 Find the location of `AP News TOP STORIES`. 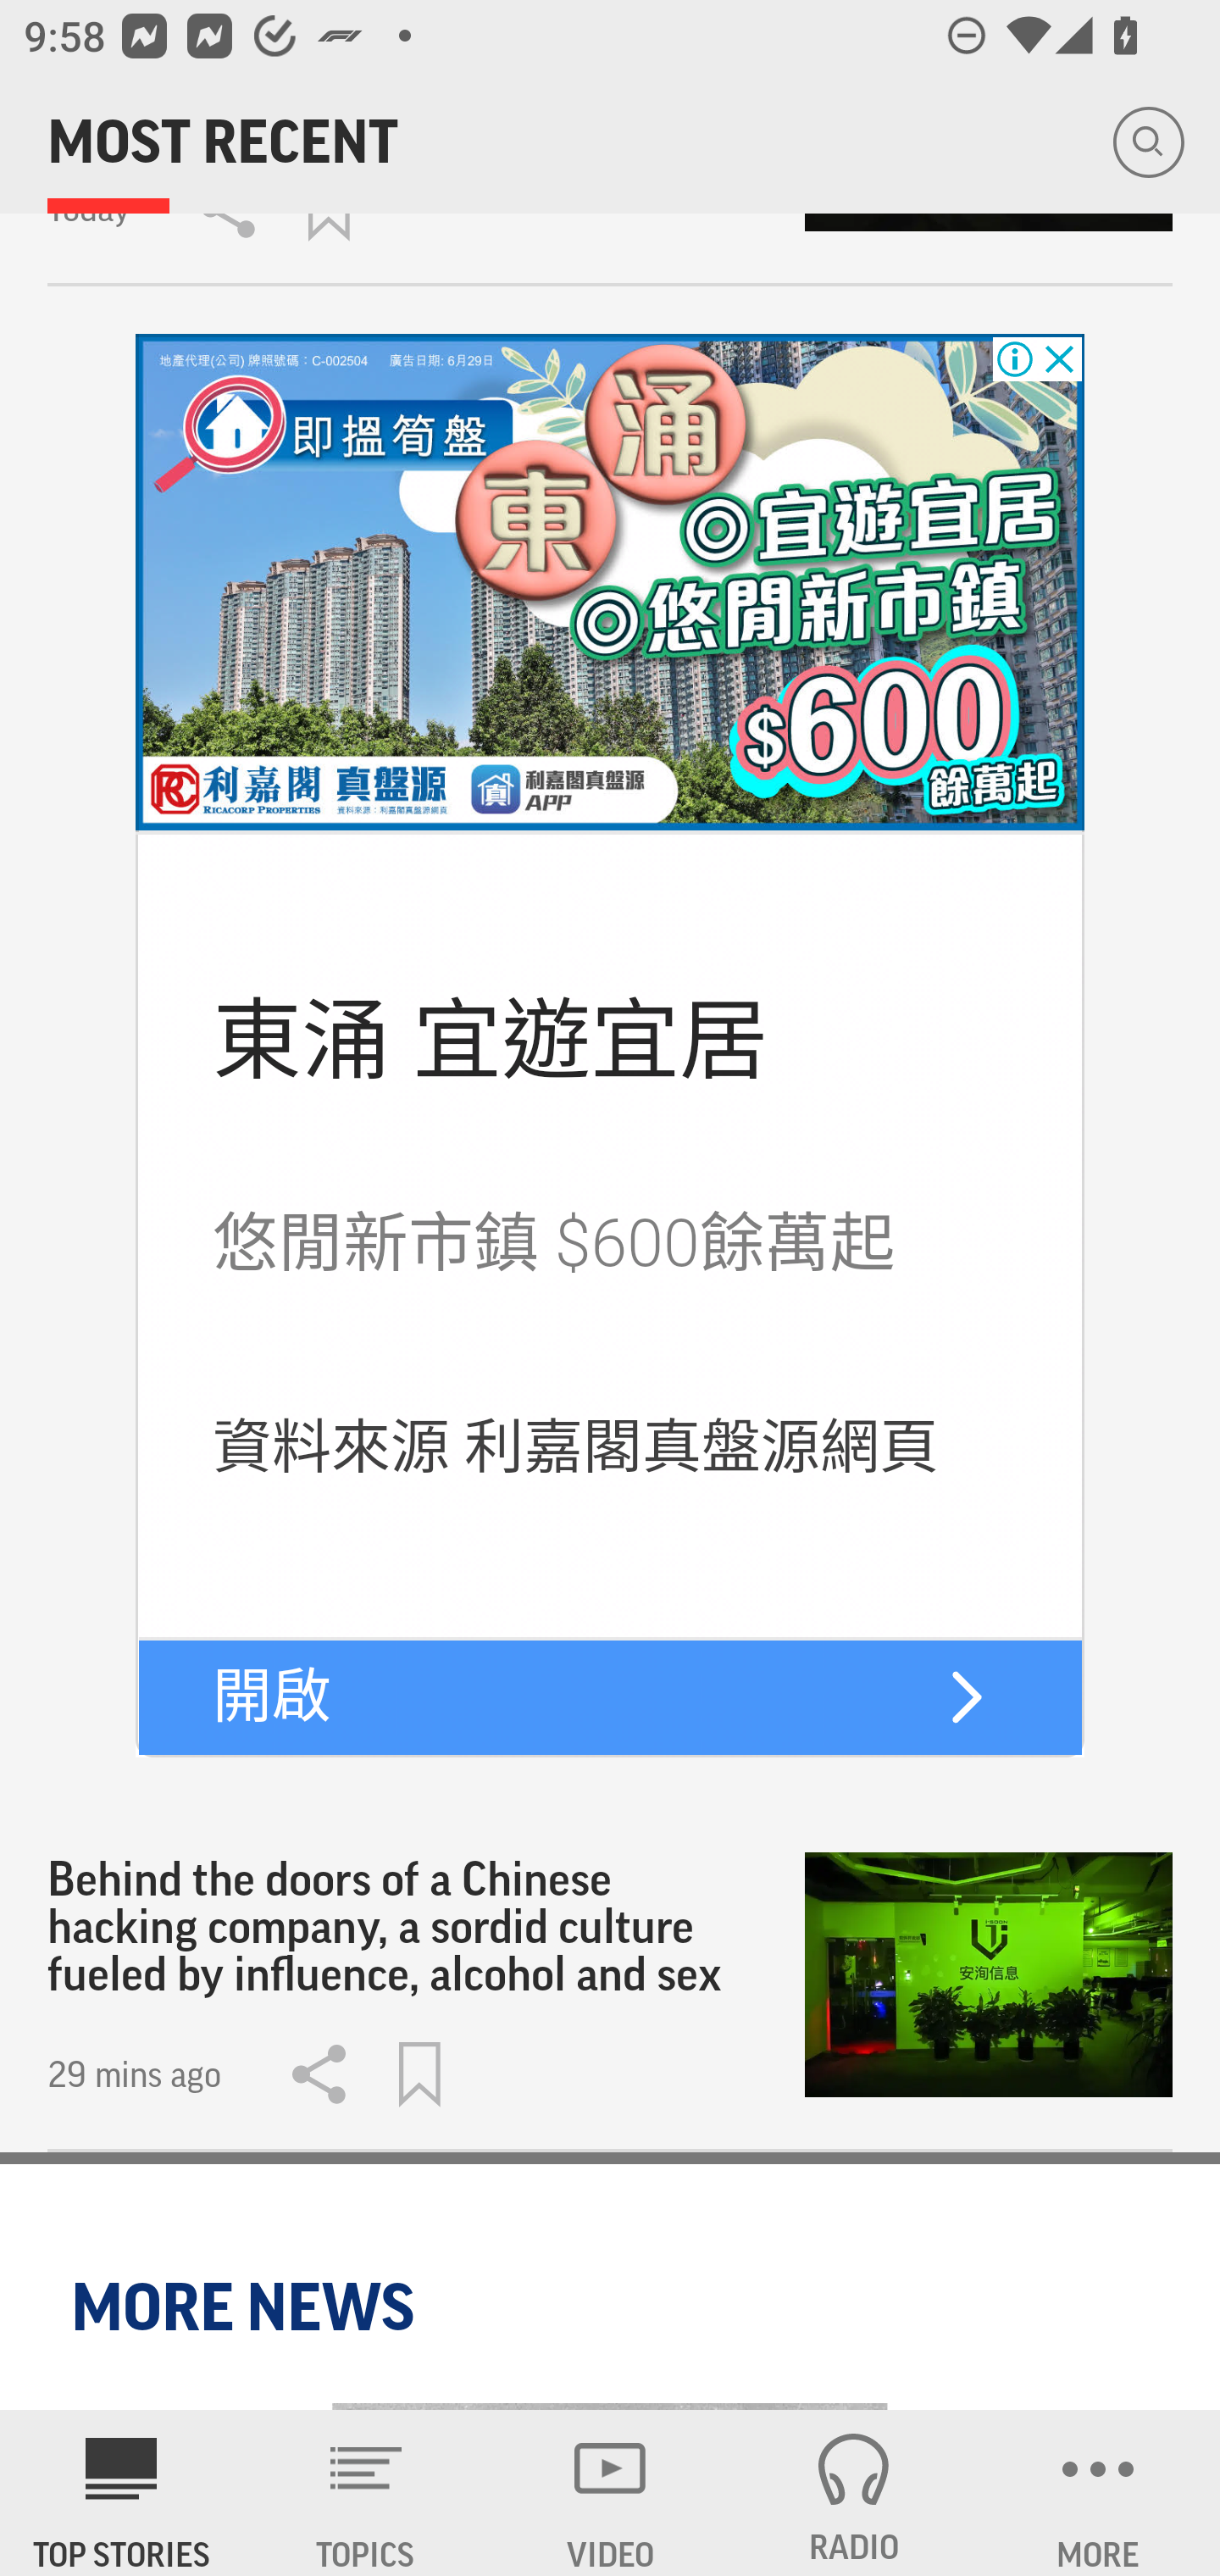

AP News TOP STORIES is located at coordinates (122, 2493).